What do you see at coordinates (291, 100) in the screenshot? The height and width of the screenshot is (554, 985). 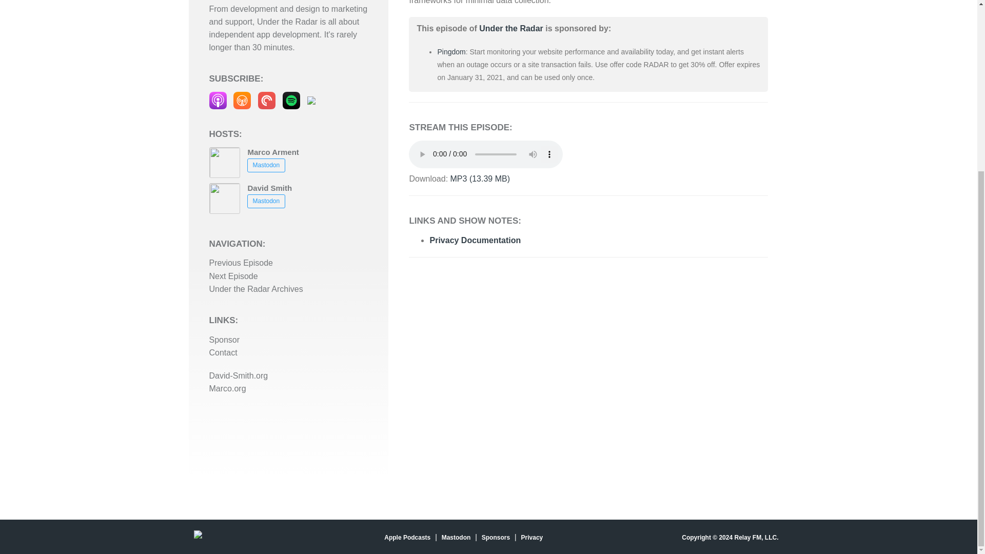 I see `Listen on Spotify` at bounding box center [291, 100].